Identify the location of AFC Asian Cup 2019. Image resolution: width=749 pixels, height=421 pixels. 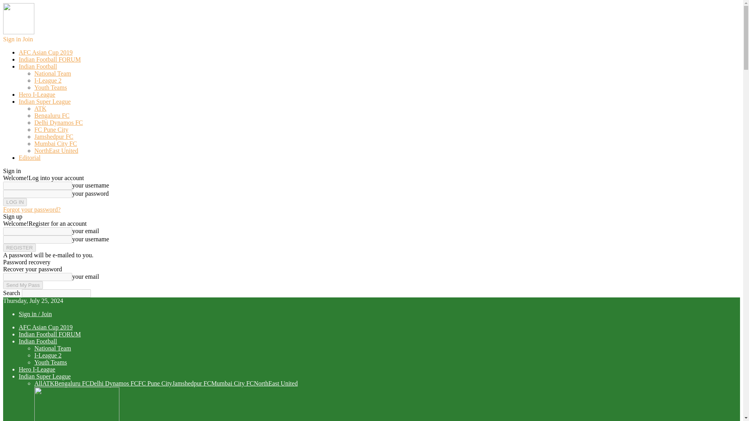
(46, 327).